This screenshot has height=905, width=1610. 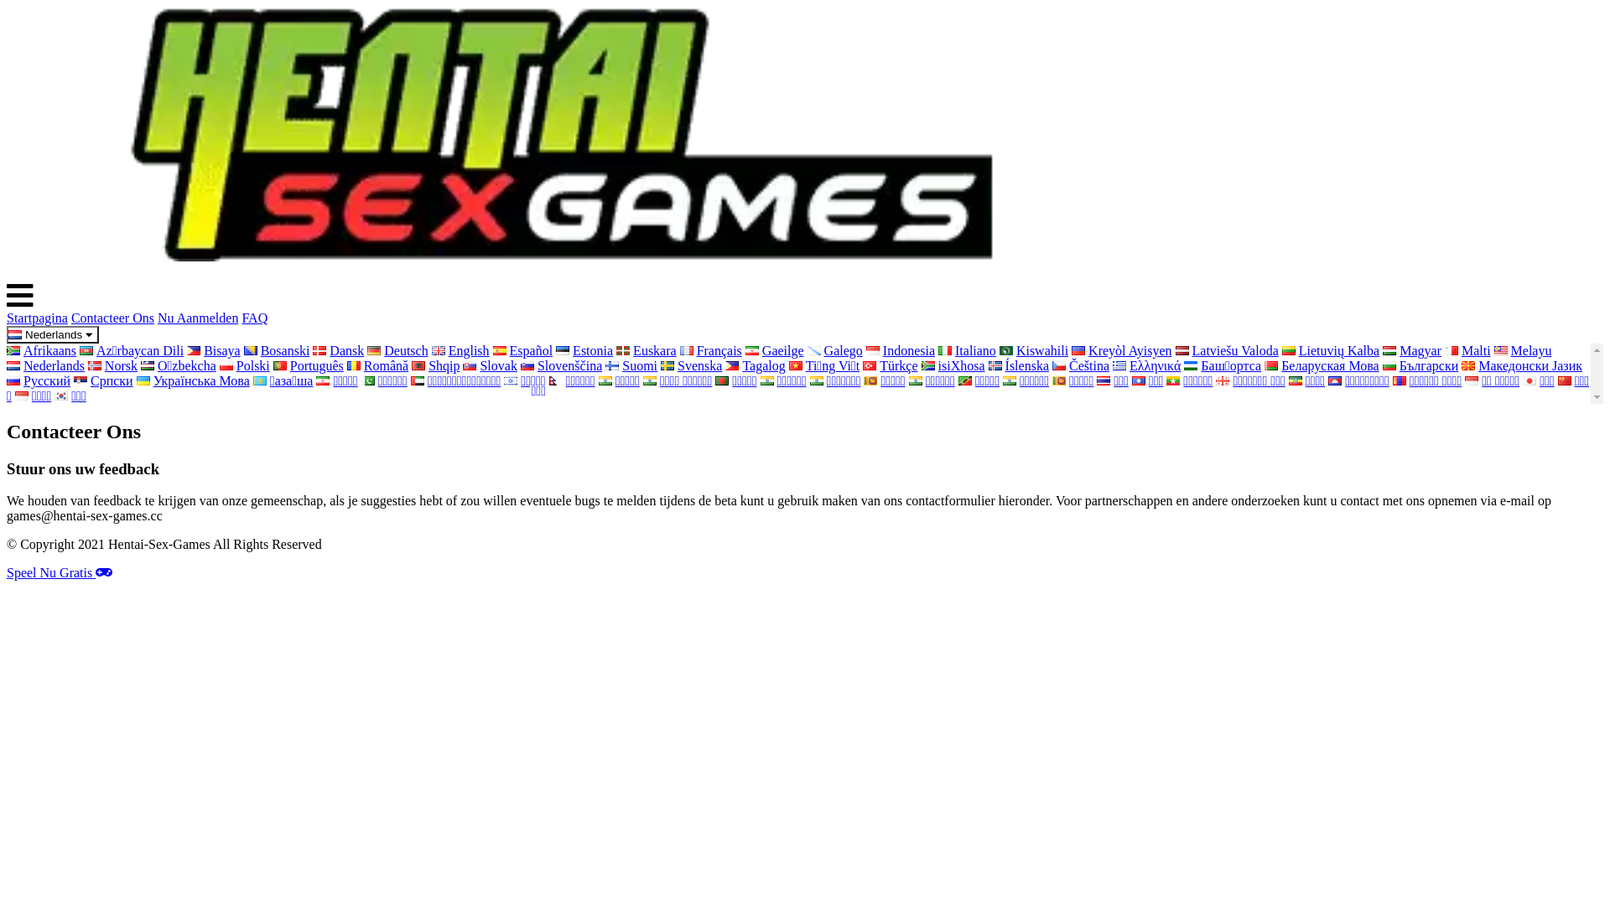 What do you see at coordinates (436, 365) in the screenshot?
I see `Shqip` at bounding box center [436, 365].